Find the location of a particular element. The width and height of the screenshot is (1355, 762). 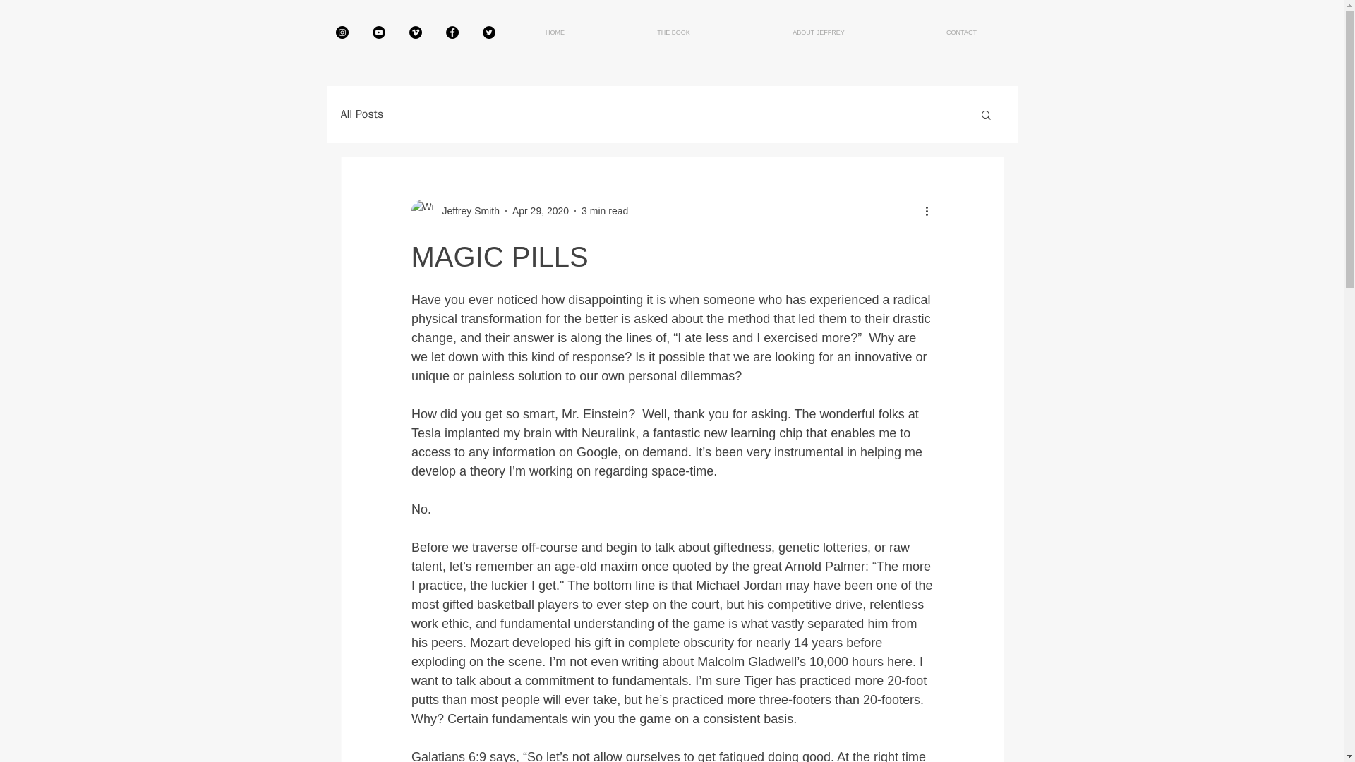

ABOUT JEFFREY is located at coordinates (818, 32).